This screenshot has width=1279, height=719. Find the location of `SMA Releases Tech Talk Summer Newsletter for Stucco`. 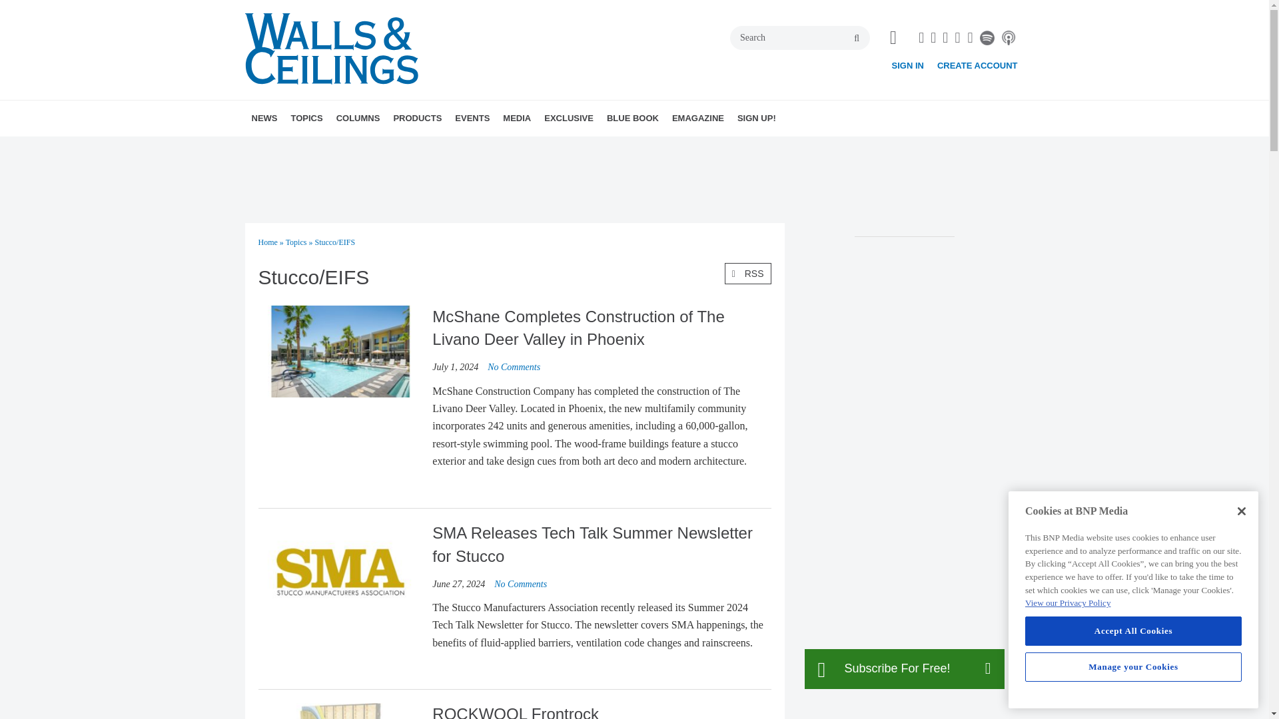

SMA Releases Tech Talk Summer Newsletter for Stucco is located at coordinates (520, 584).